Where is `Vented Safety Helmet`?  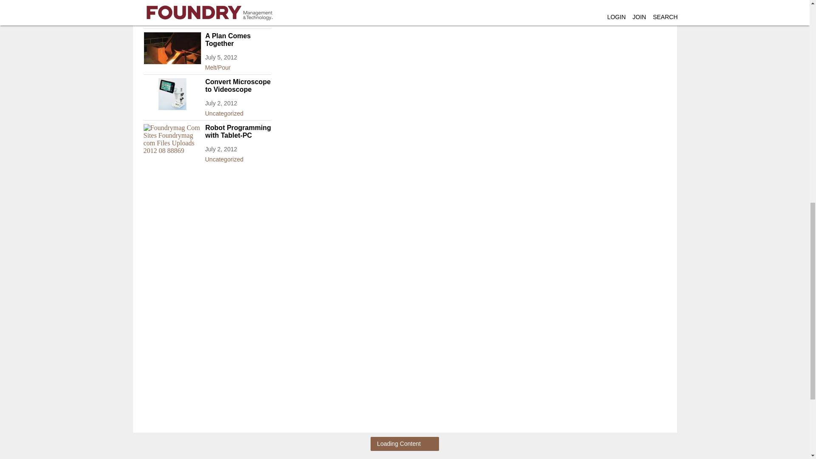 Vented Safety Helmet is located at coordinates (207, 1).